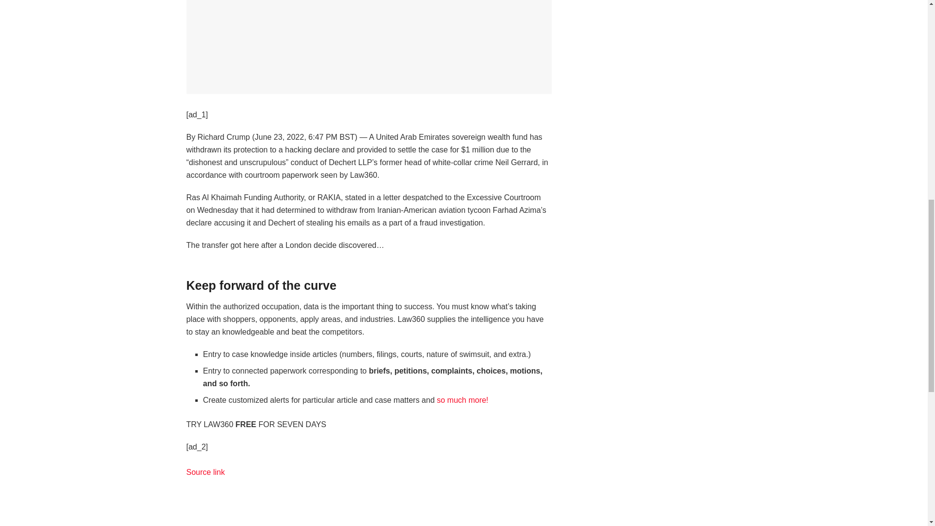 The width and height of the screenshot is (935, 526). I want to click on Source link, so click(205, 472).